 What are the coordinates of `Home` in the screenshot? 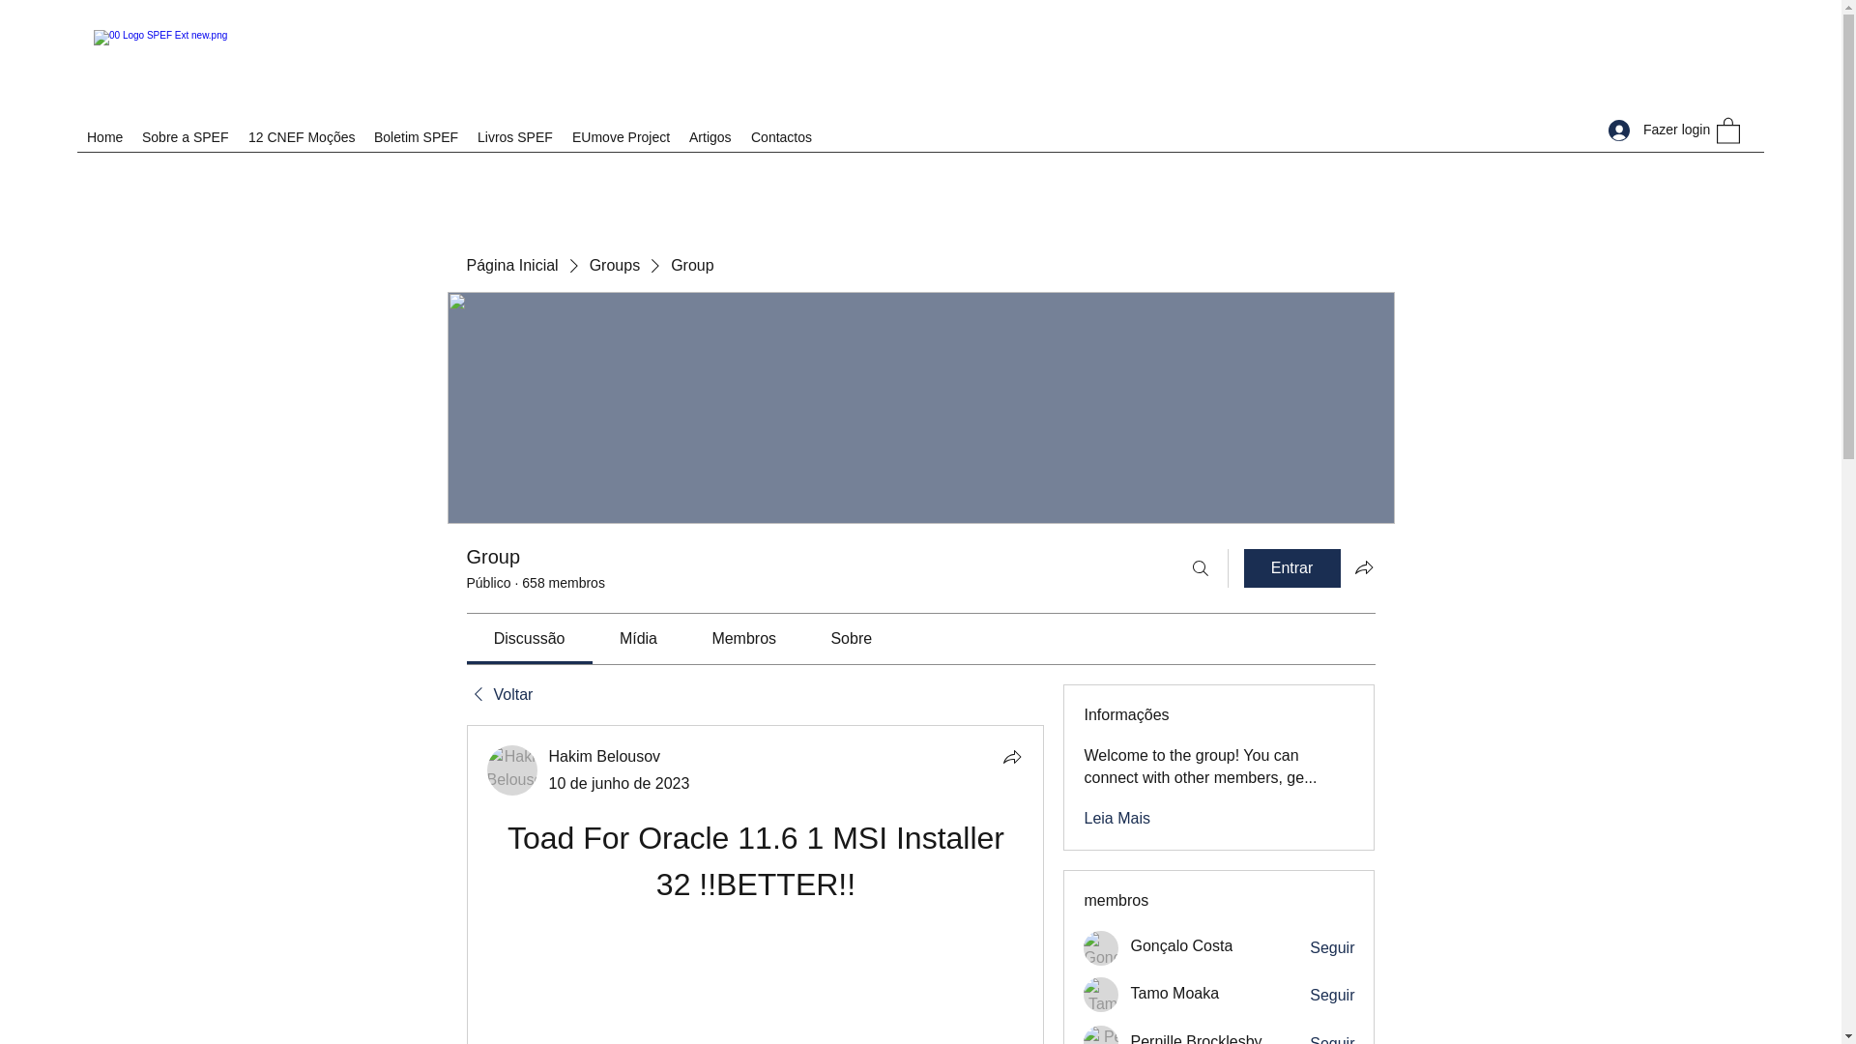 It's located at (104, 137).